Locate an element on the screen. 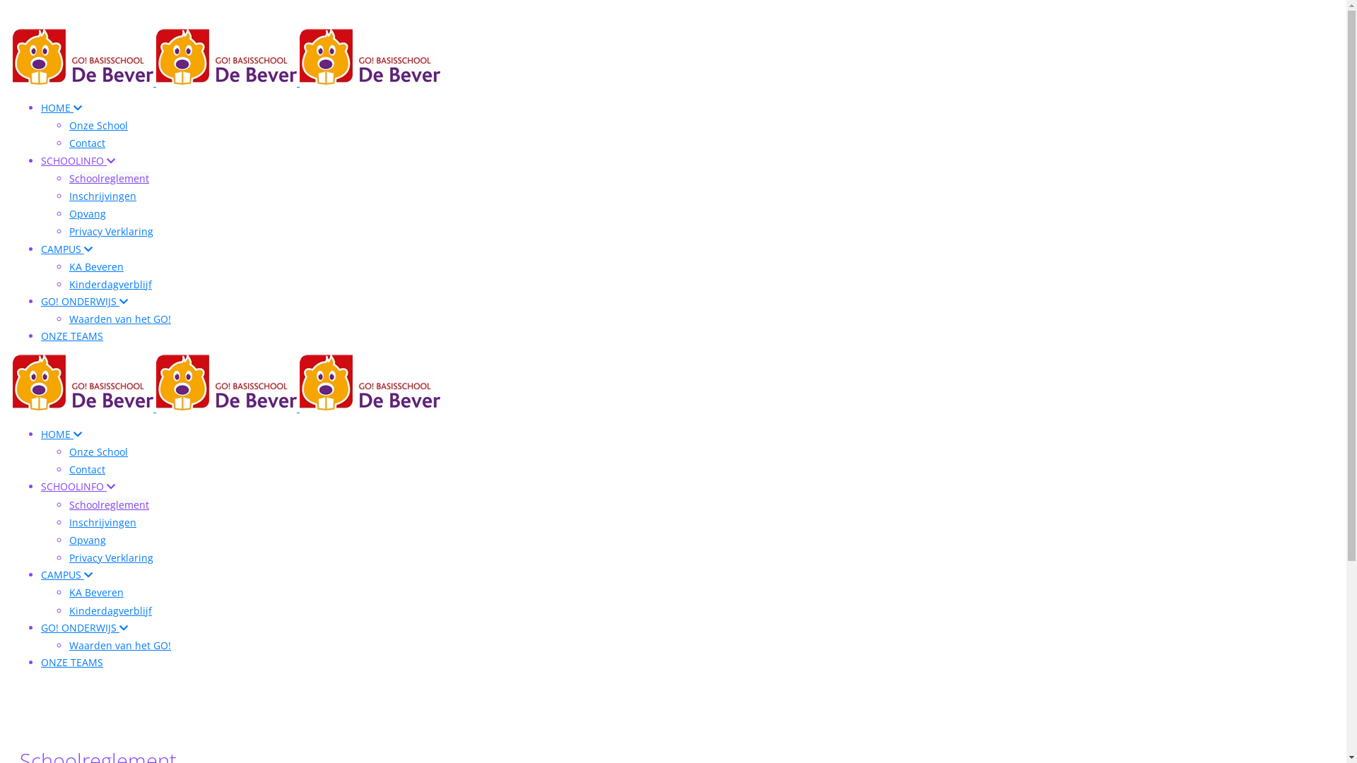 This screenshot has width=1357, height=763. SCHOOLINFO is located at coordinates (78, 161).